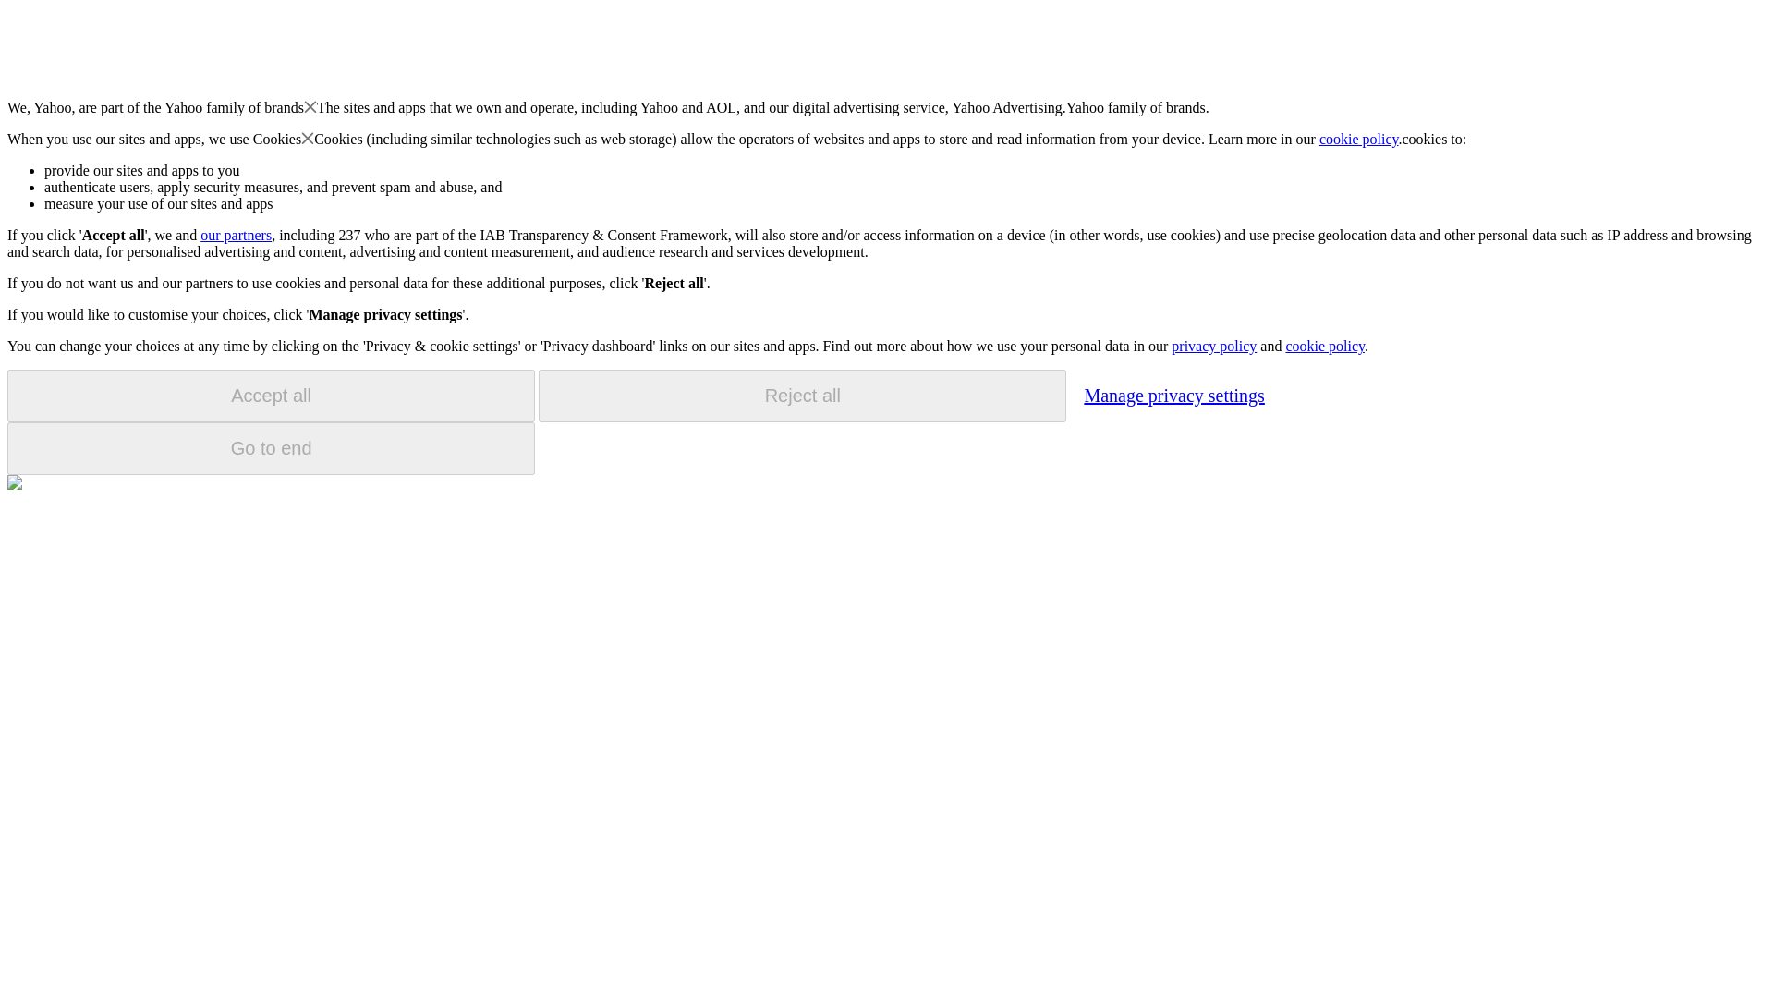 The width and height of the screenshot is (1774, 998). Describe the element at coordinates (1359, 139) in the screenshot. I see `cookie policy` at that location.